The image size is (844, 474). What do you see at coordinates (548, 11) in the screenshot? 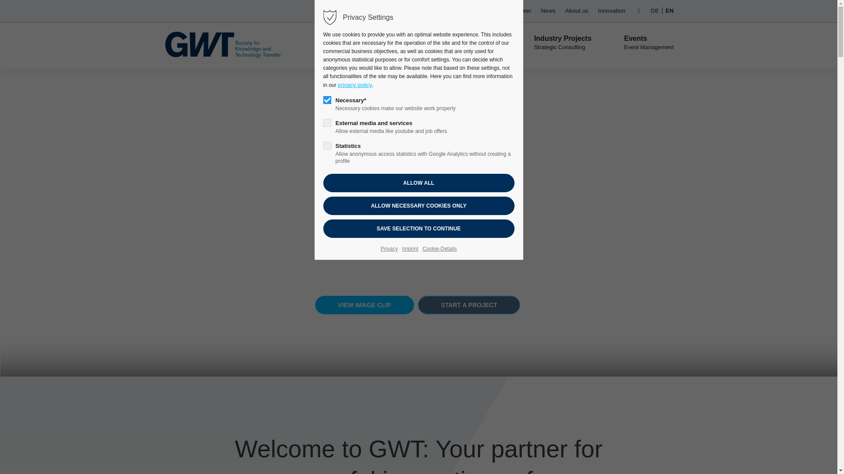
I see `News` at bounding box center [548, 11].